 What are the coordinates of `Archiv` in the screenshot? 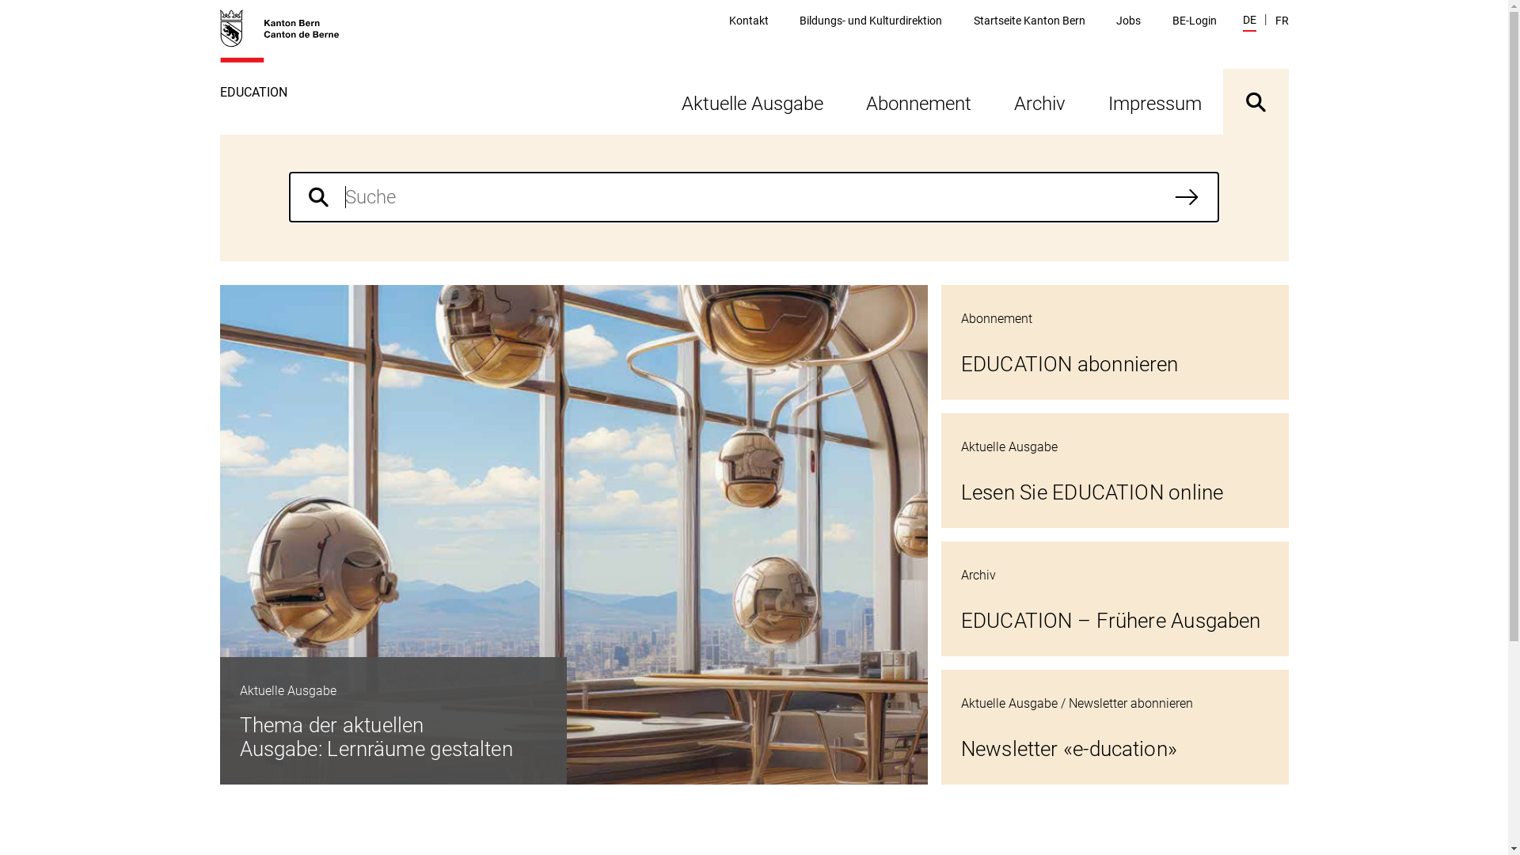 It's located at (1040, 101).